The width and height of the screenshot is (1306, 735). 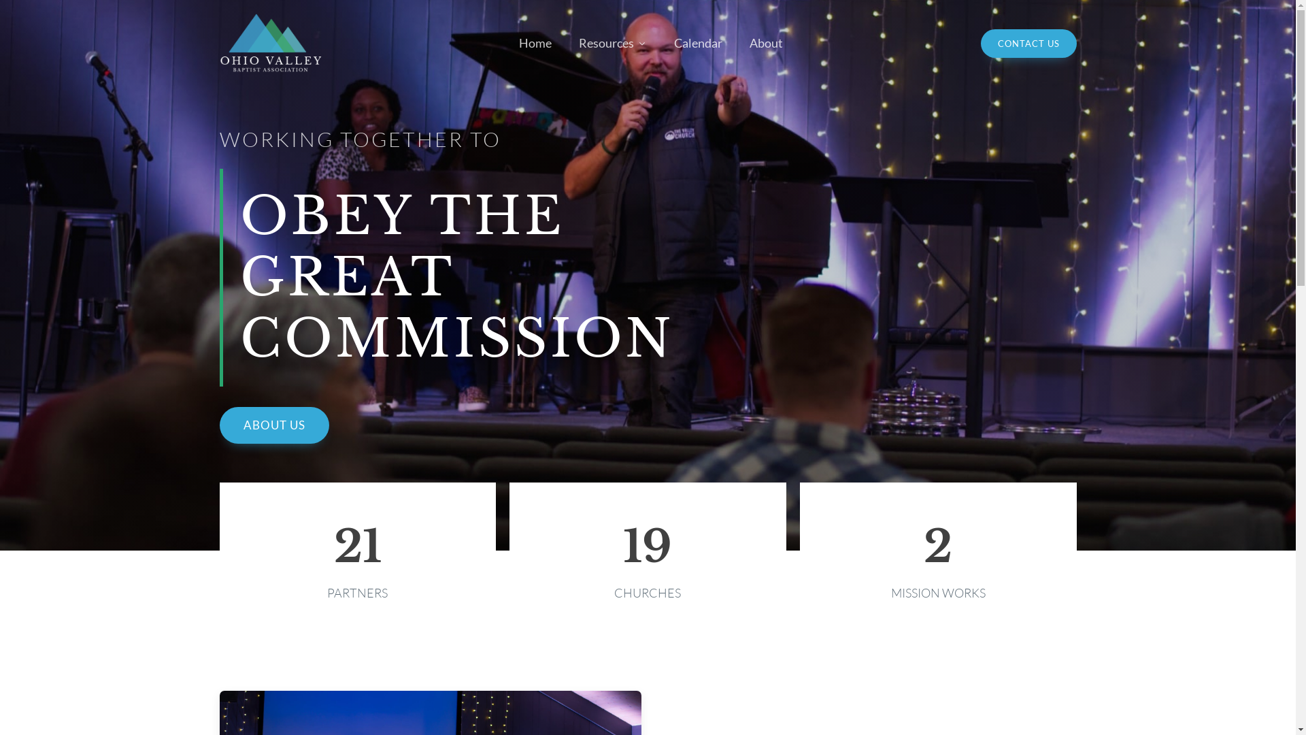 I want to click on Resources, so click(x=613, y=44).